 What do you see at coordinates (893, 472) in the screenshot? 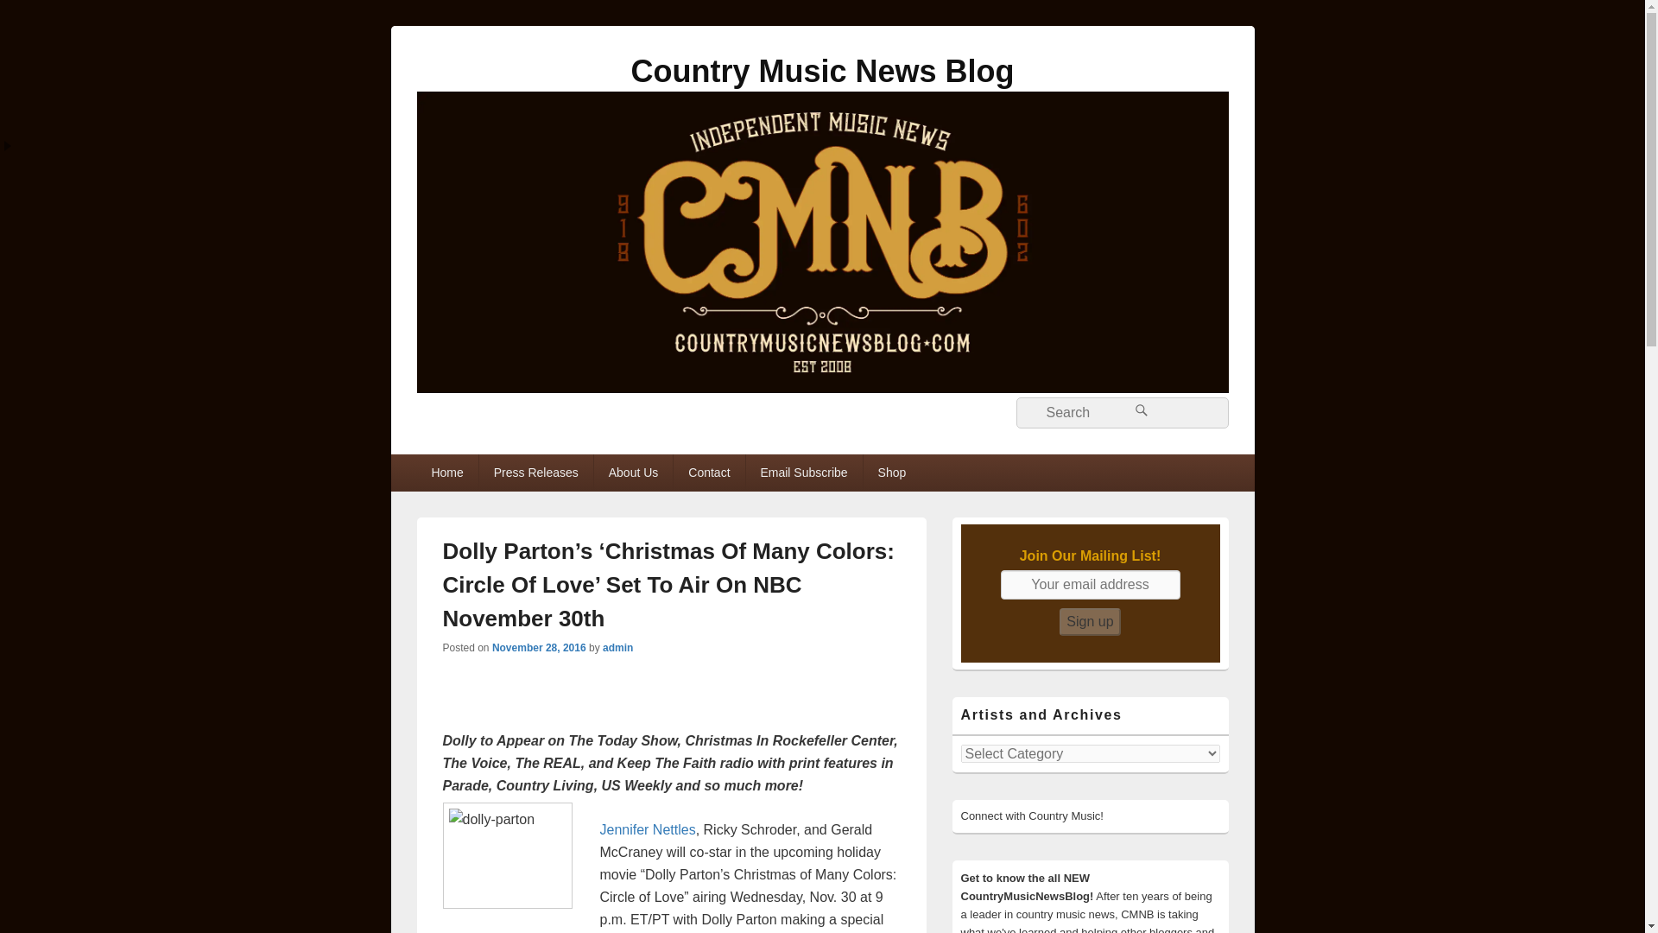
I see `Shop` at bounding box center [893, 472].